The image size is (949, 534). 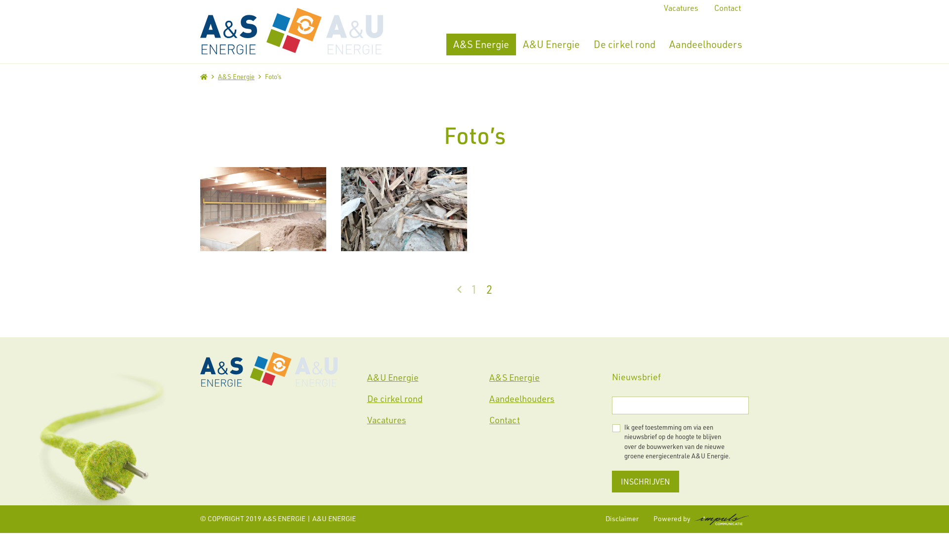 I want to click on De cirkel rond, so click(x=428, y=399).